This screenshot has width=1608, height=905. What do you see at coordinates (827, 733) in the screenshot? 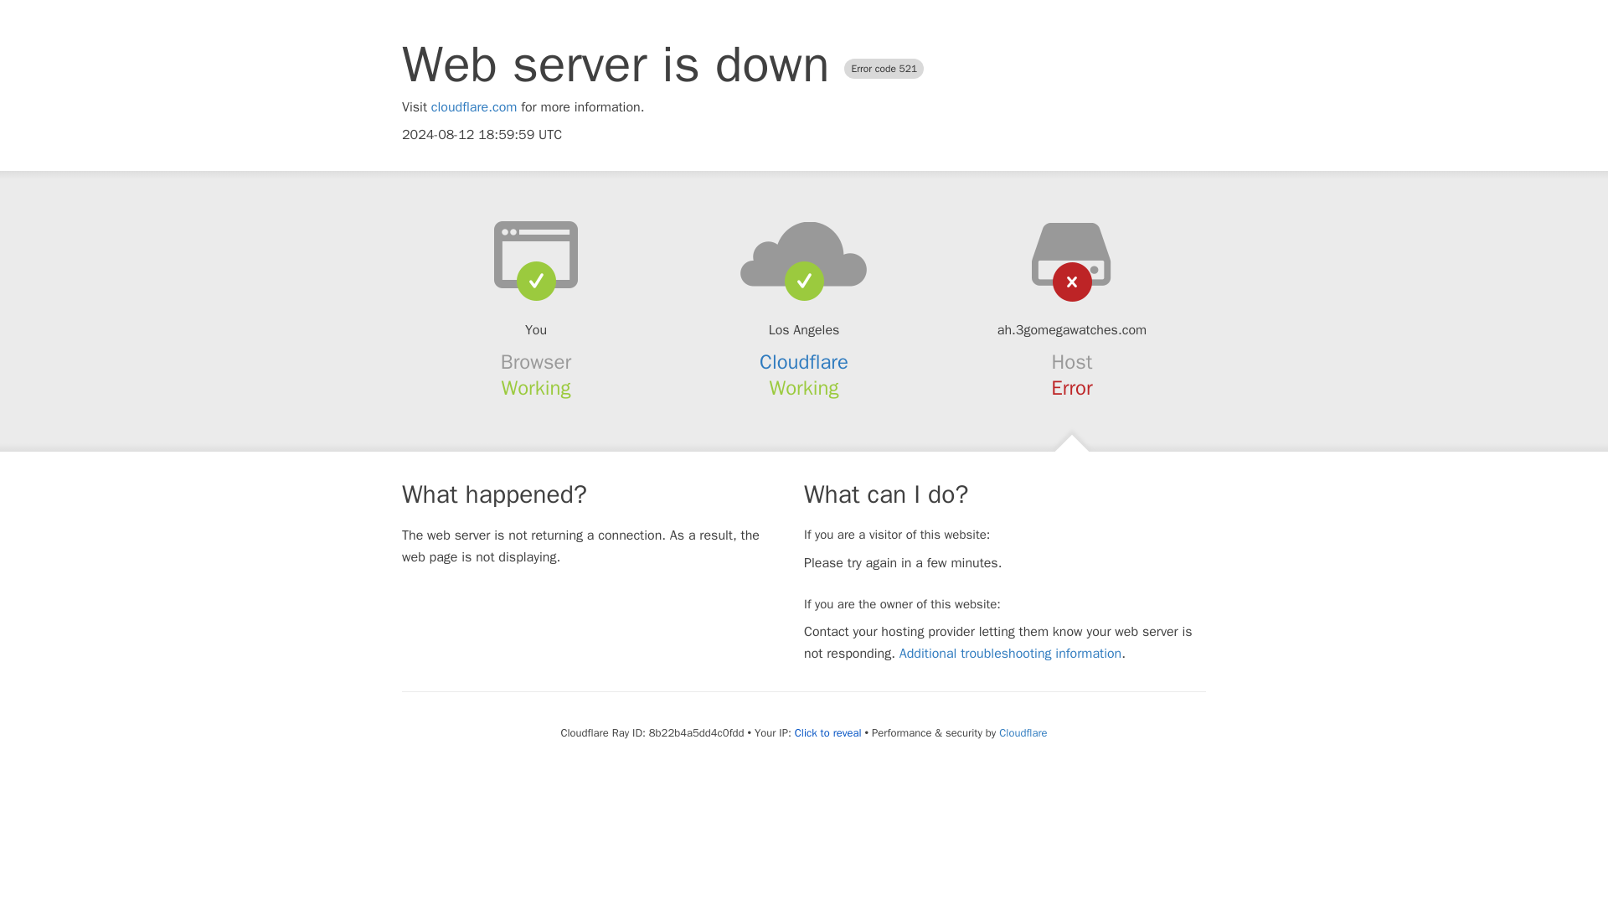
I see `Click to reveal` at bounding box center [827, 733].